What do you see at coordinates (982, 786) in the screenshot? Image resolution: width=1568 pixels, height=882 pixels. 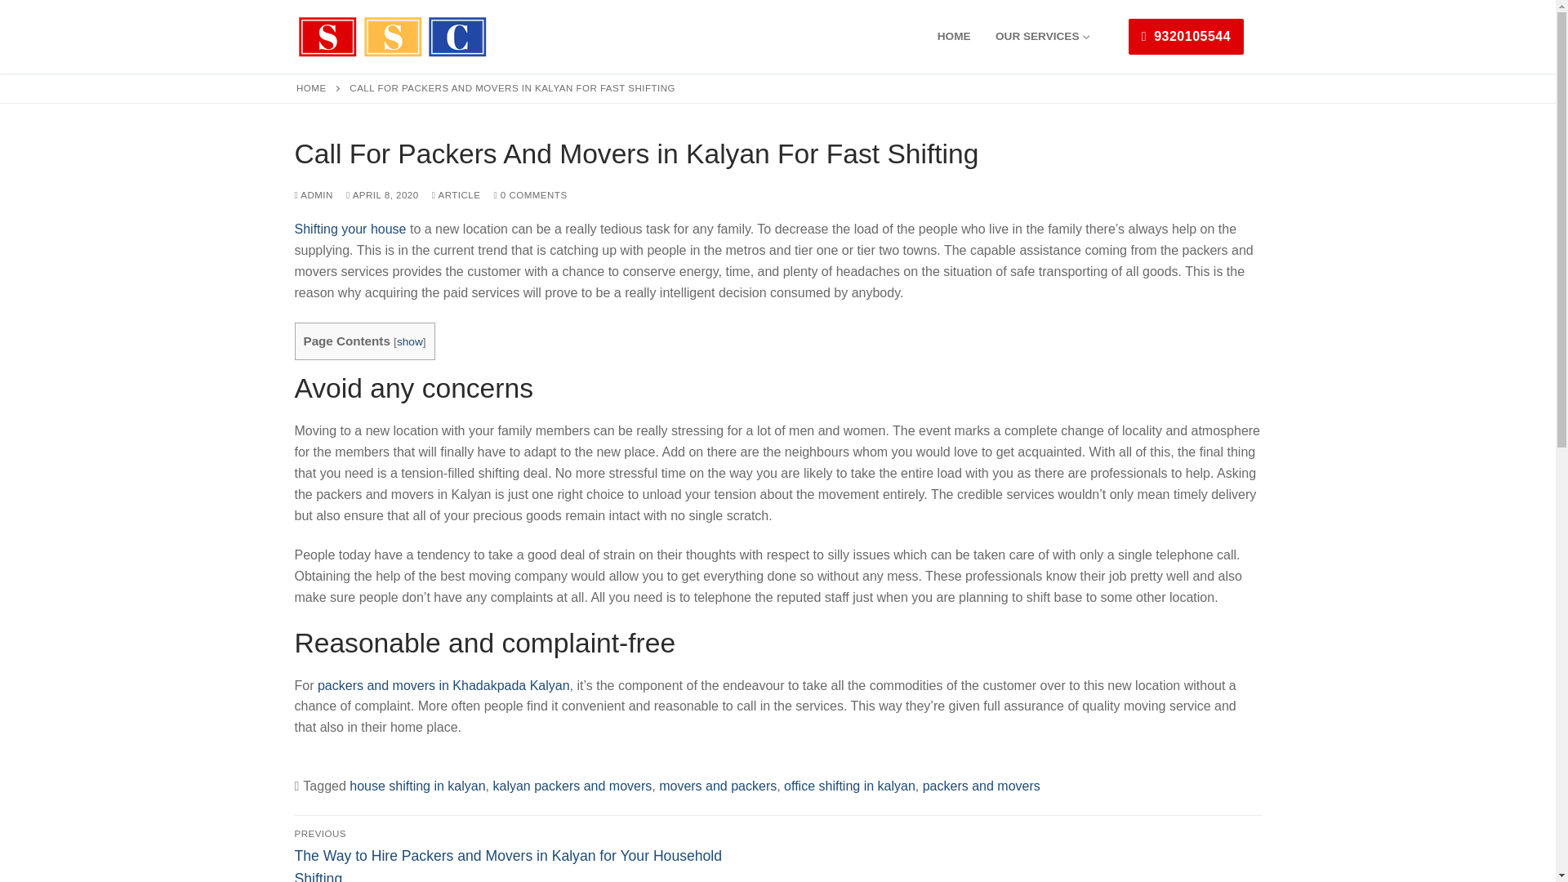 I see `packers and movers` at bounding box center [982, 786].